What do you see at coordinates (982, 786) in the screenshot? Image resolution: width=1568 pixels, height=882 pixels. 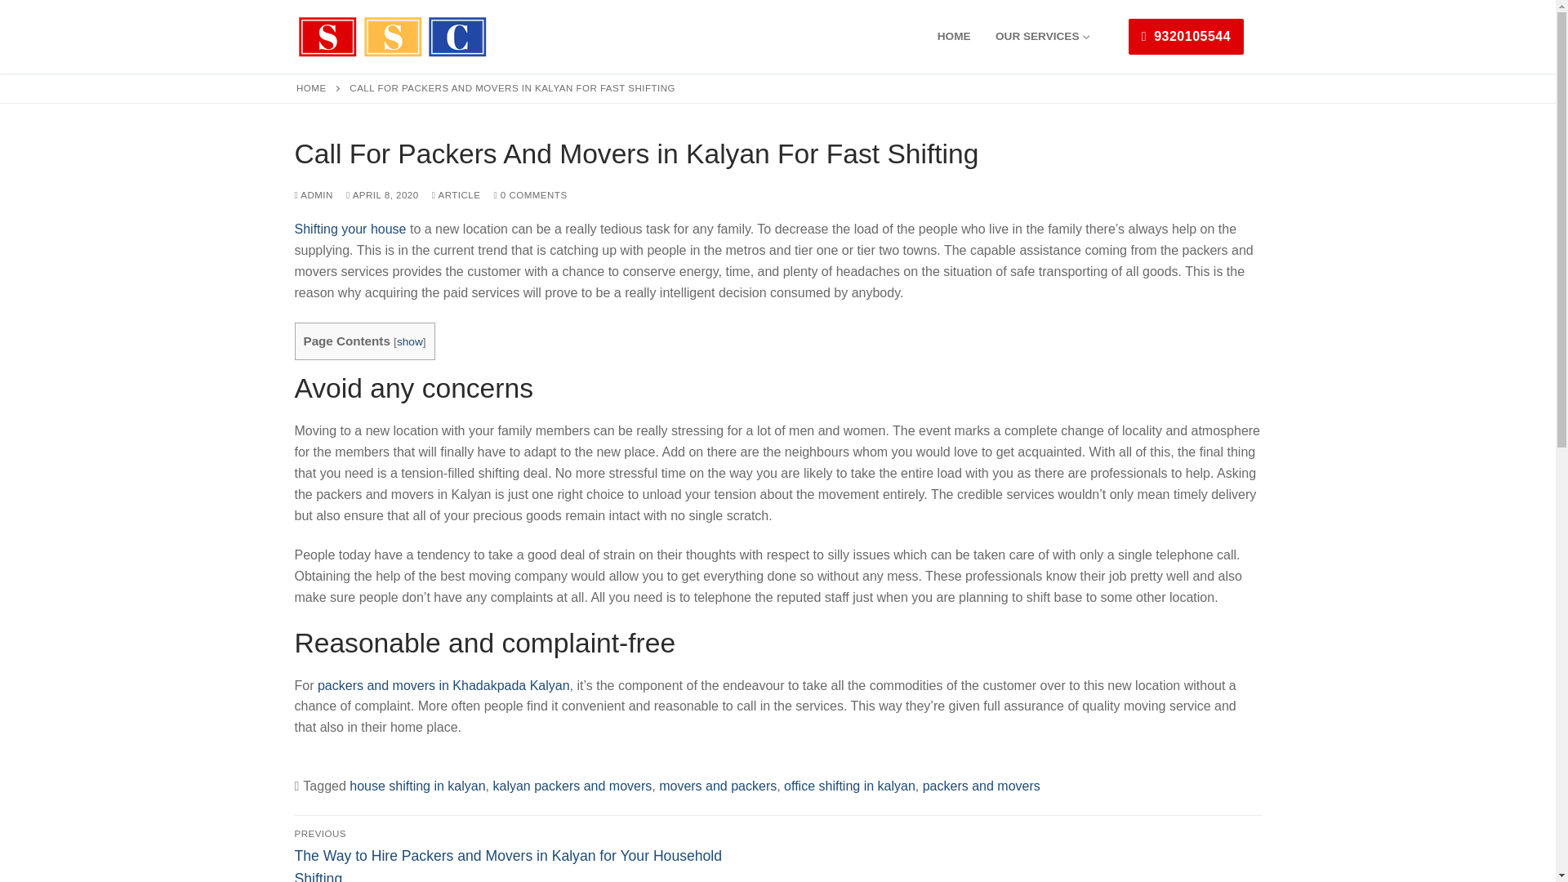 I see `packers and movers` at bounding box center [982, 786].